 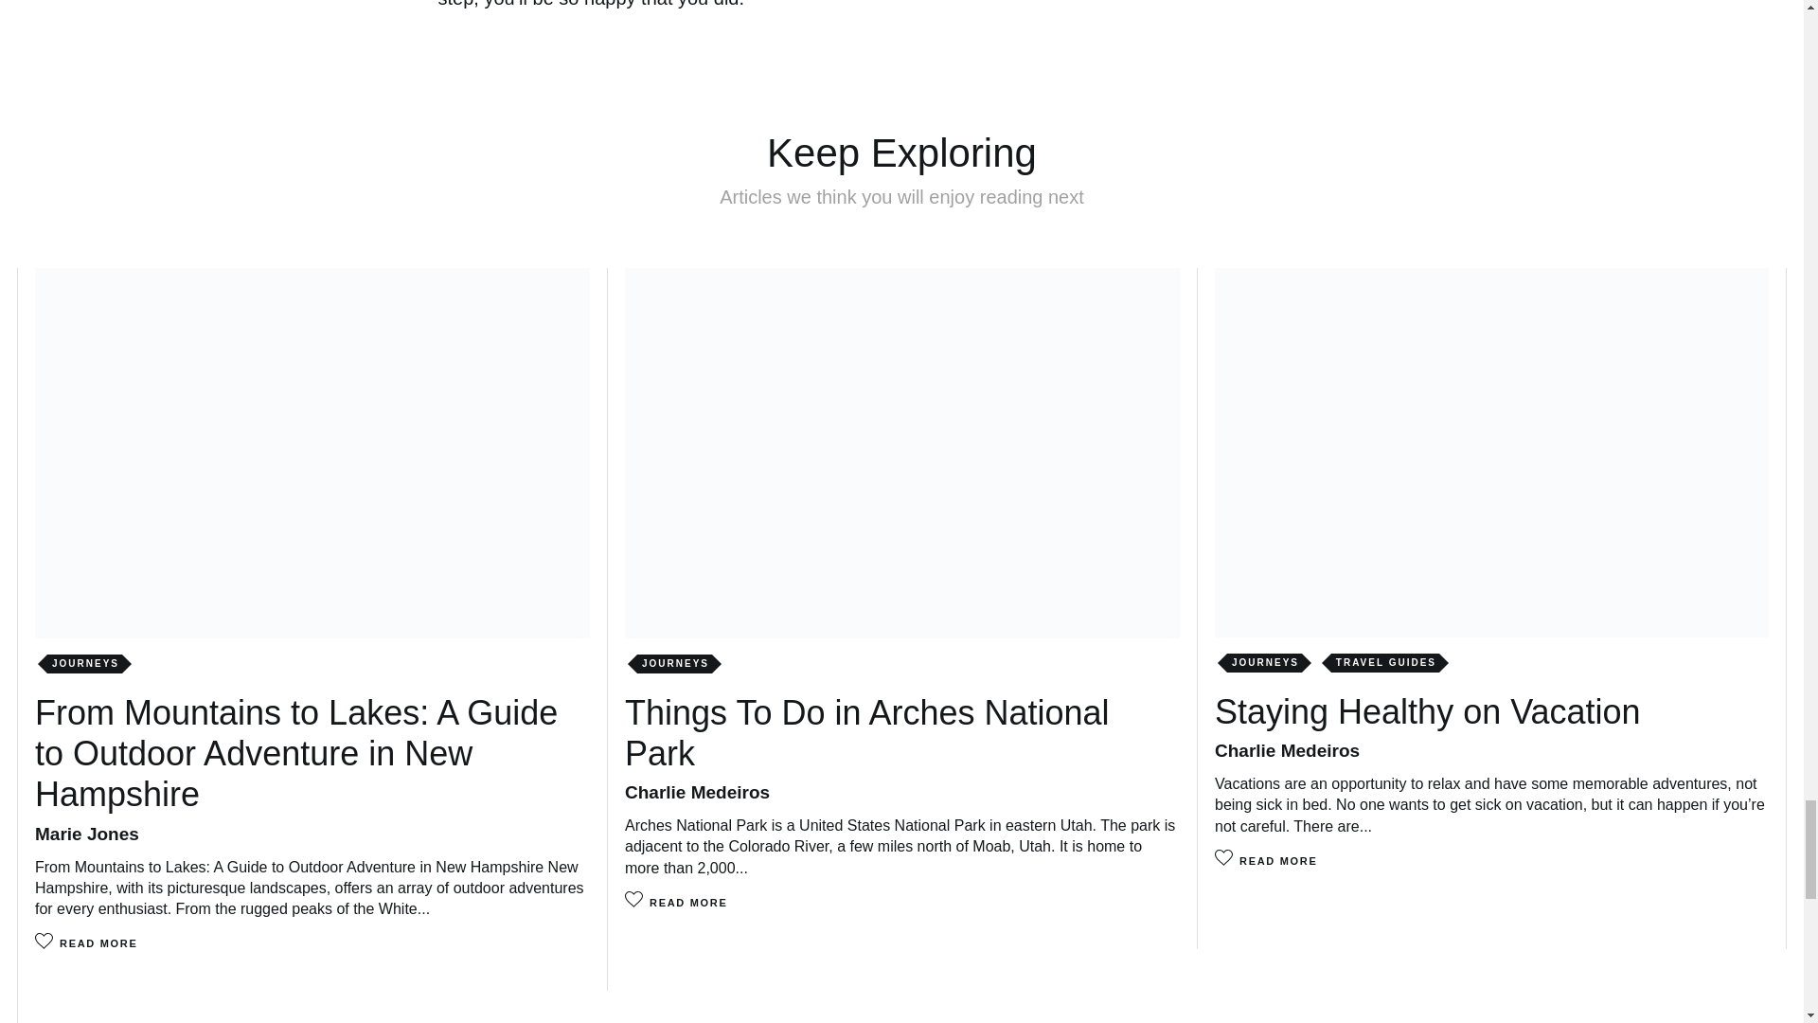 I want to click on TRAVEL GUIDES, so click(x=1384, y=663).